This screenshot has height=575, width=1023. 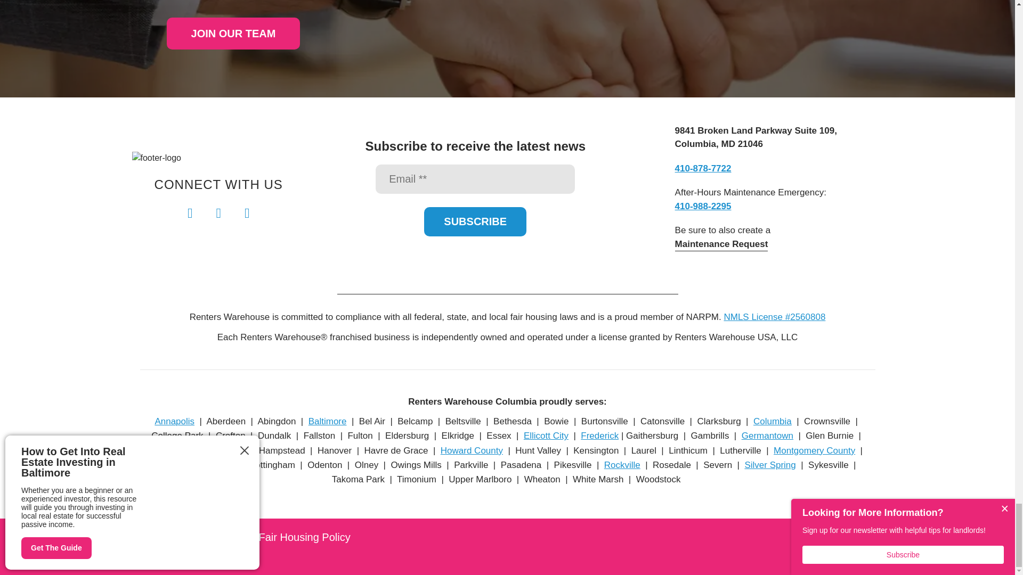 What do you see at coordinates (475, 221) in the screenshot?
I see `Subscribe` at bounding box center [475, 221].